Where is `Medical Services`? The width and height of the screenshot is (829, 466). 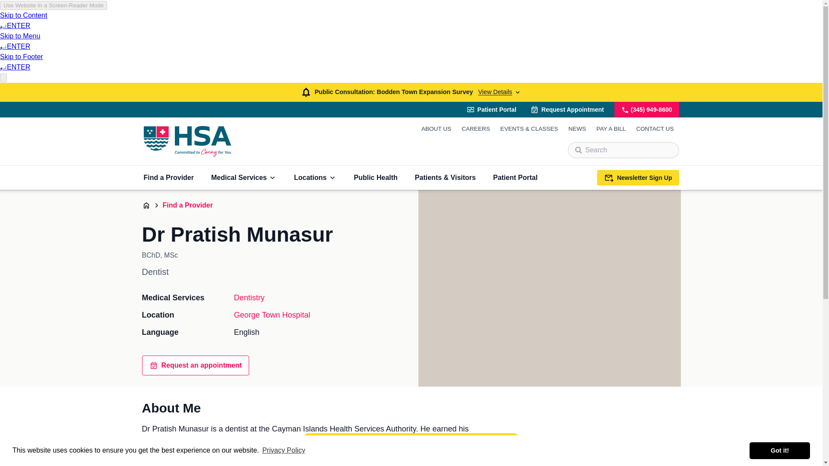
Medical Services is located at coordinates (244, 178).